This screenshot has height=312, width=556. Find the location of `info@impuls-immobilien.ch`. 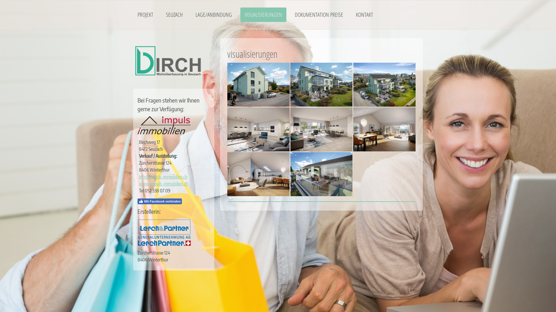

info@impuls-immobilien.ch is located at coordinates (163, 177).